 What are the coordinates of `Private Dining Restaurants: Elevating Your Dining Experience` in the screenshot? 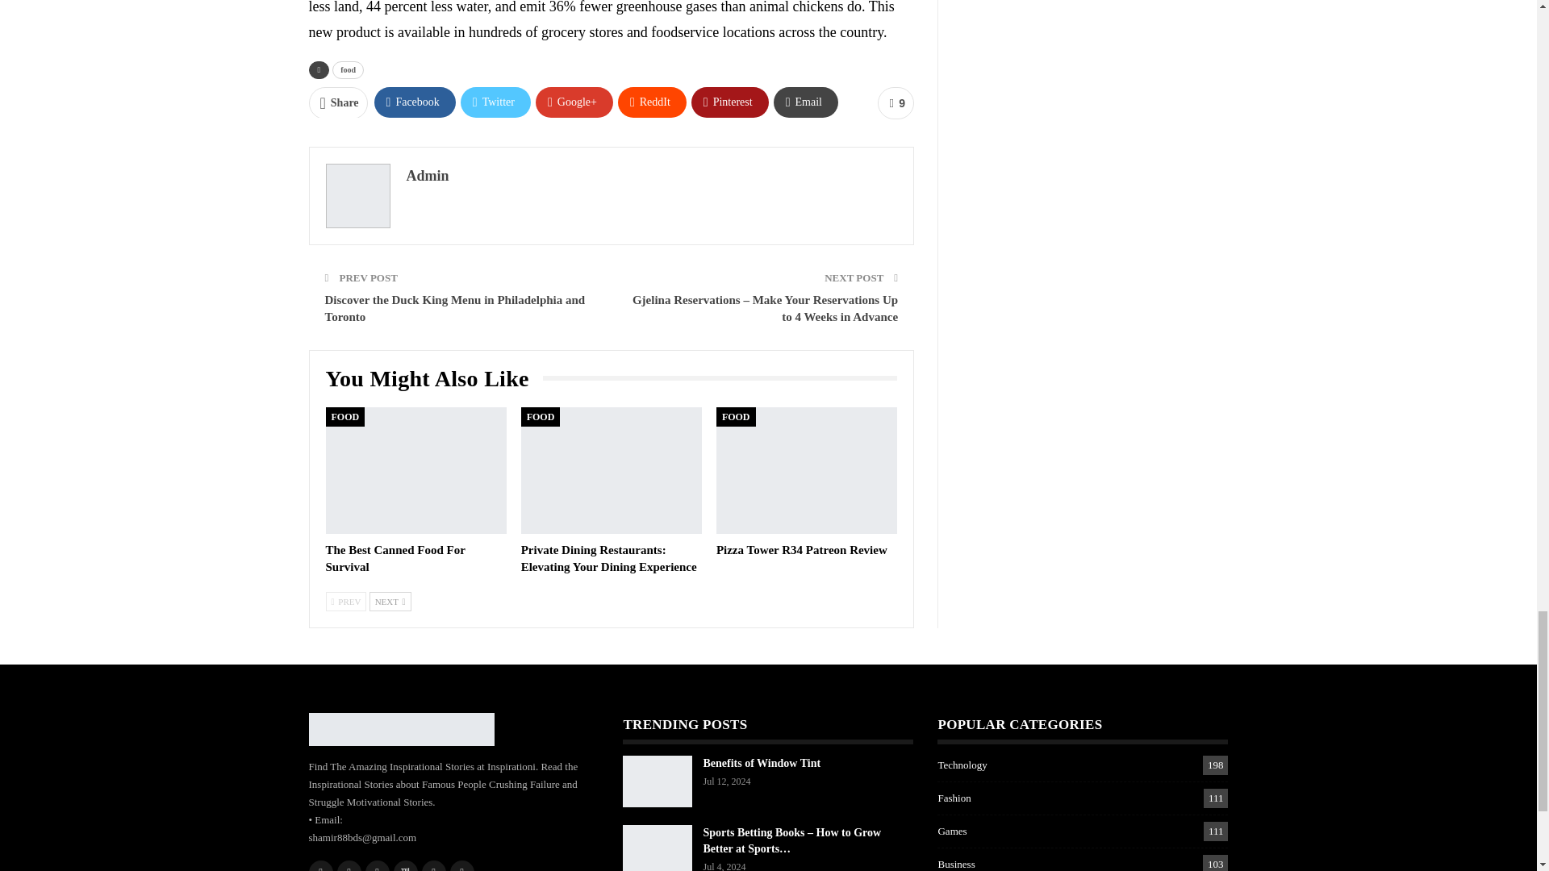 It's located at (608, 558).